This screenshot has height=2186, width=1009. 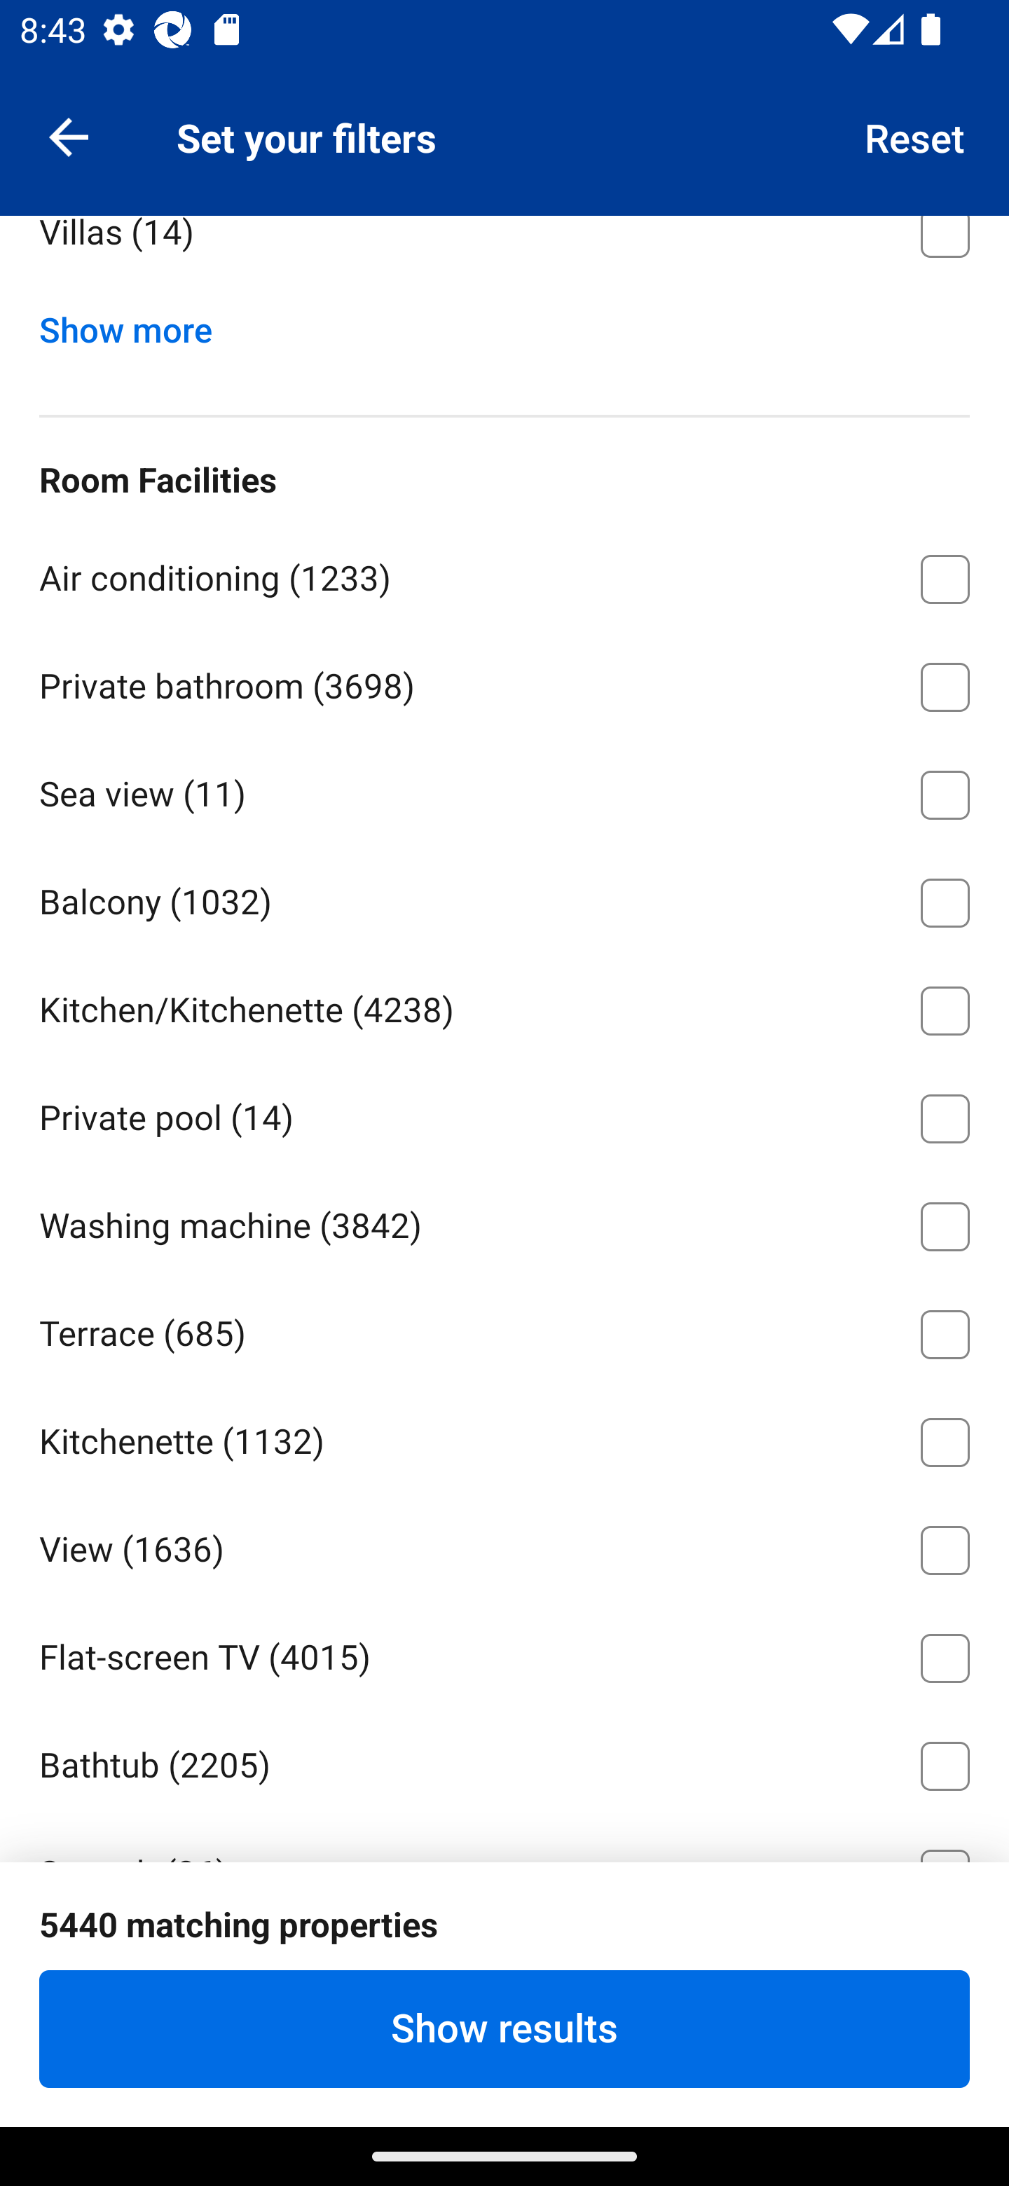 What do you see at coordinates (504, 1006) in the screenshot?
I see `Kitchen/Kitchenette ⁦(4238)` at bounding box center [504, 1006].